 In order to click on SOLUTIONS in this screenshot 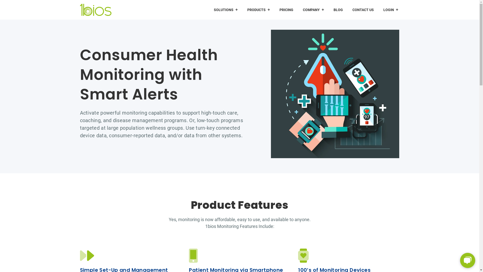, I will do `click(226, 10)`.